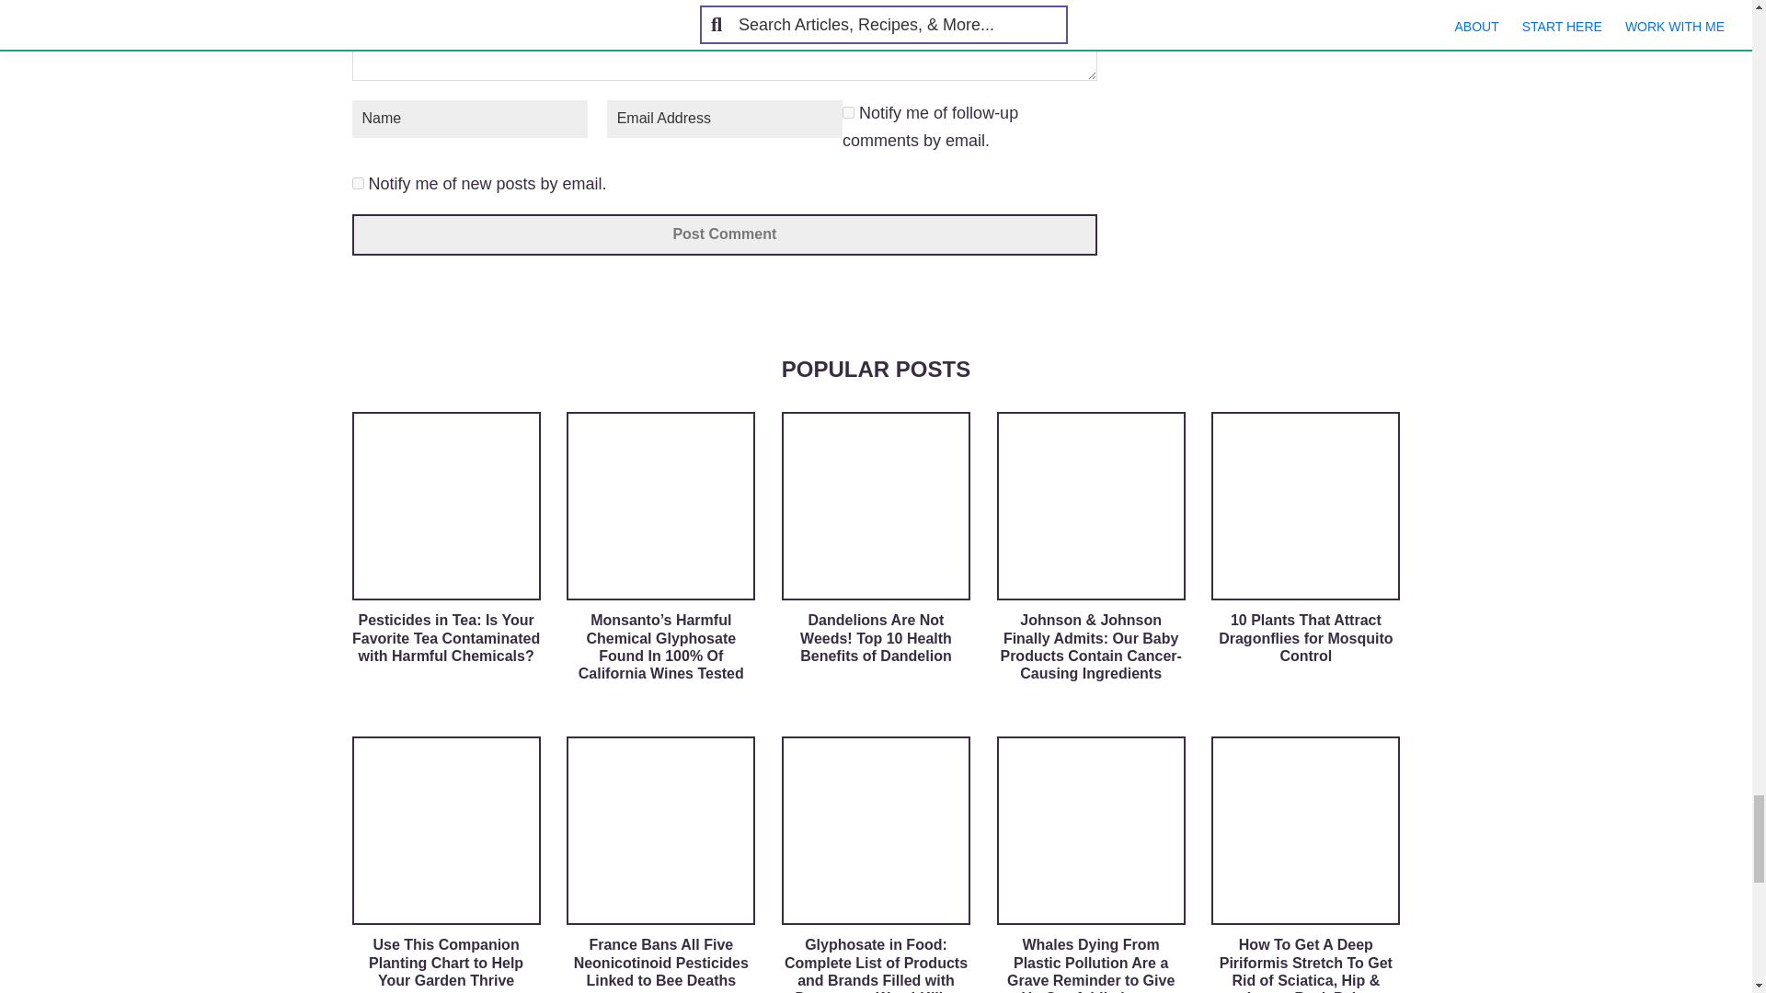 The height and width of the screenshot is (993, 1766). Describe the element at coordinates (357, 184) in the screenshot. I see `subscribe` at that location.